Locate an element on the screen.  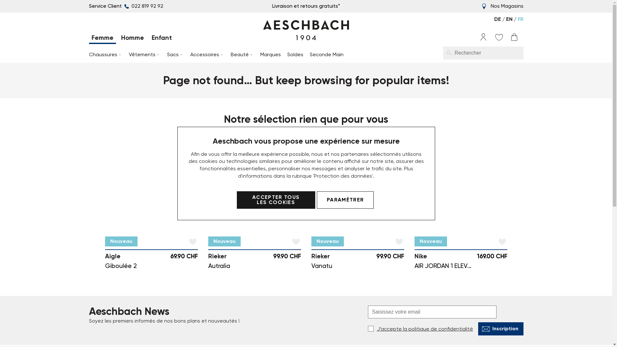
Homme is located at coordinates (132, 39).